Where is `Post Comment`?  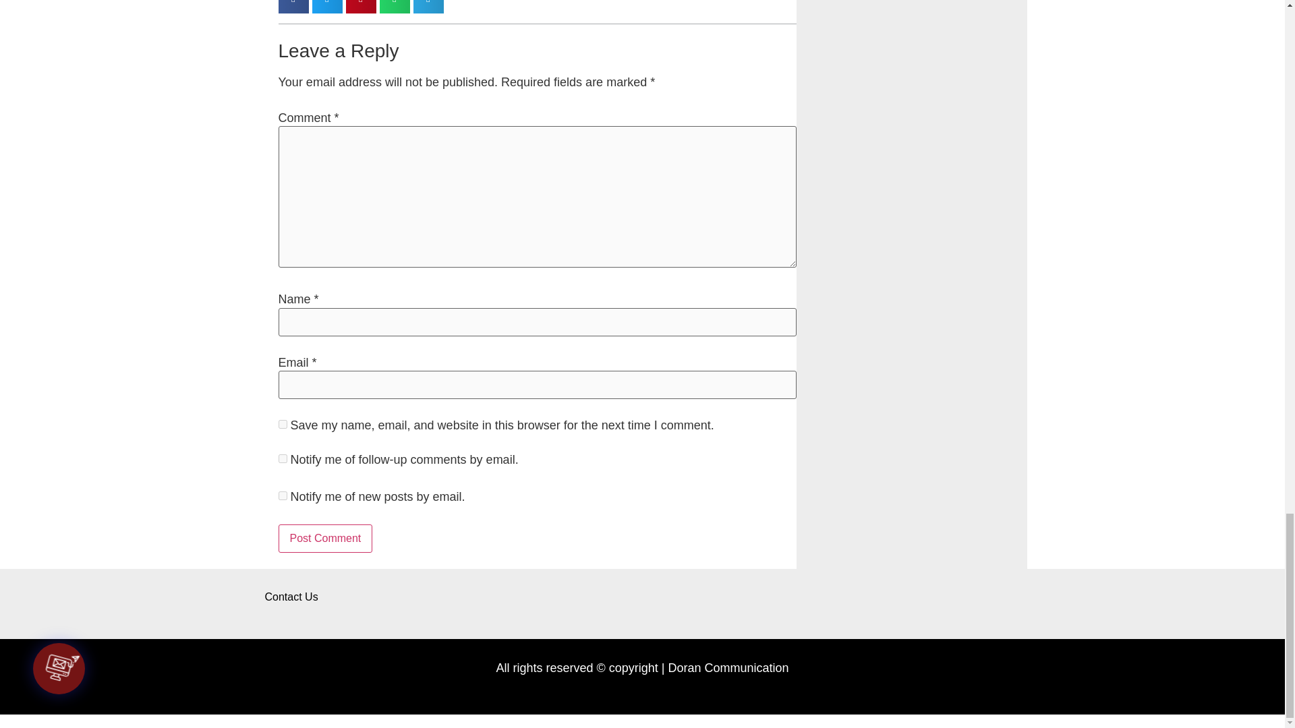 Post Comment is located at coordinates (325, 538).